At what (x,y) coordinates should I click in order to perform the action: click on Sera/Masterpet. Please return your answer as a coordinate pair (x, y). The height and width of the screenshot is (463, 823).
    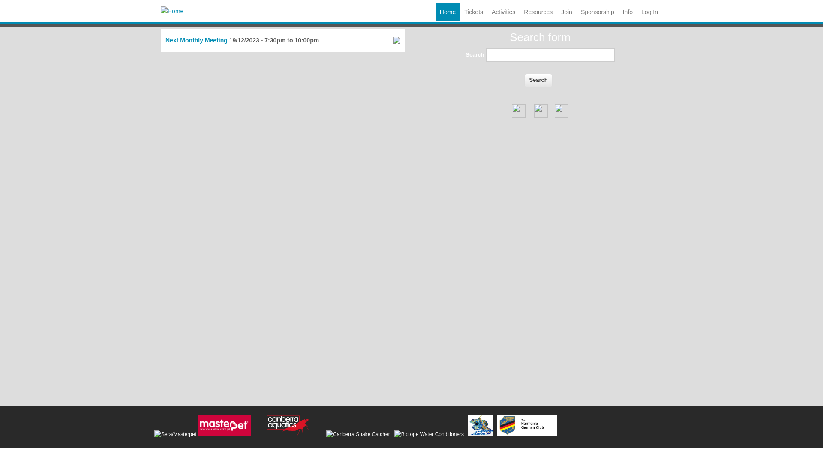
    Looking at the image, I should click on (224, 425).